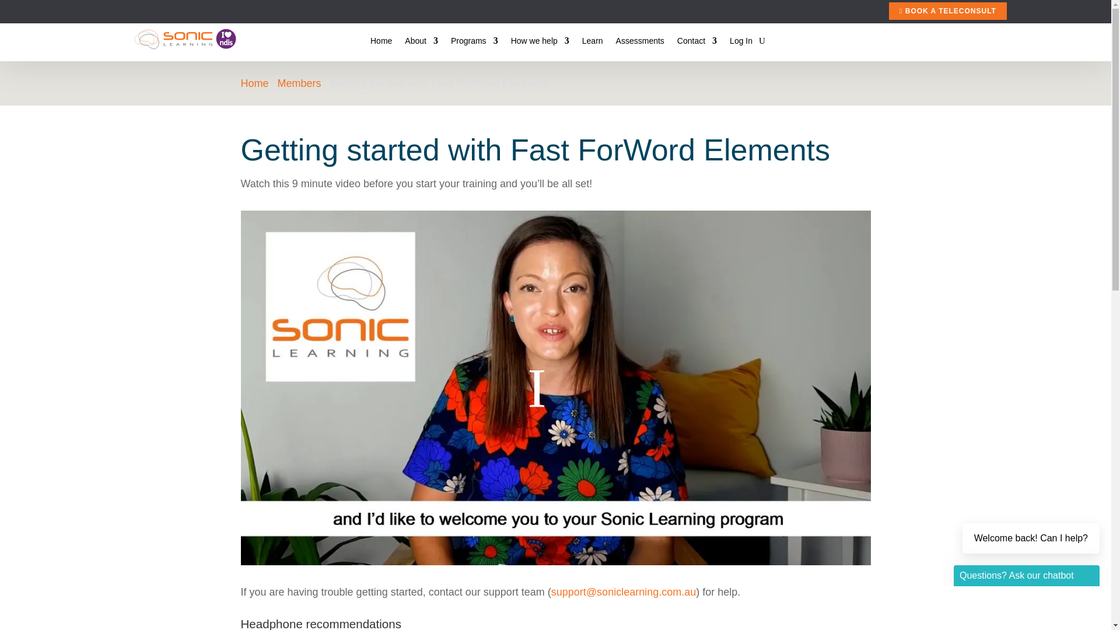 The width and height of the screenshot is (1120, 630). What do you see at coordinates (421, 43) in the screenshot?
I see `About` at bounding box center [421, 43].